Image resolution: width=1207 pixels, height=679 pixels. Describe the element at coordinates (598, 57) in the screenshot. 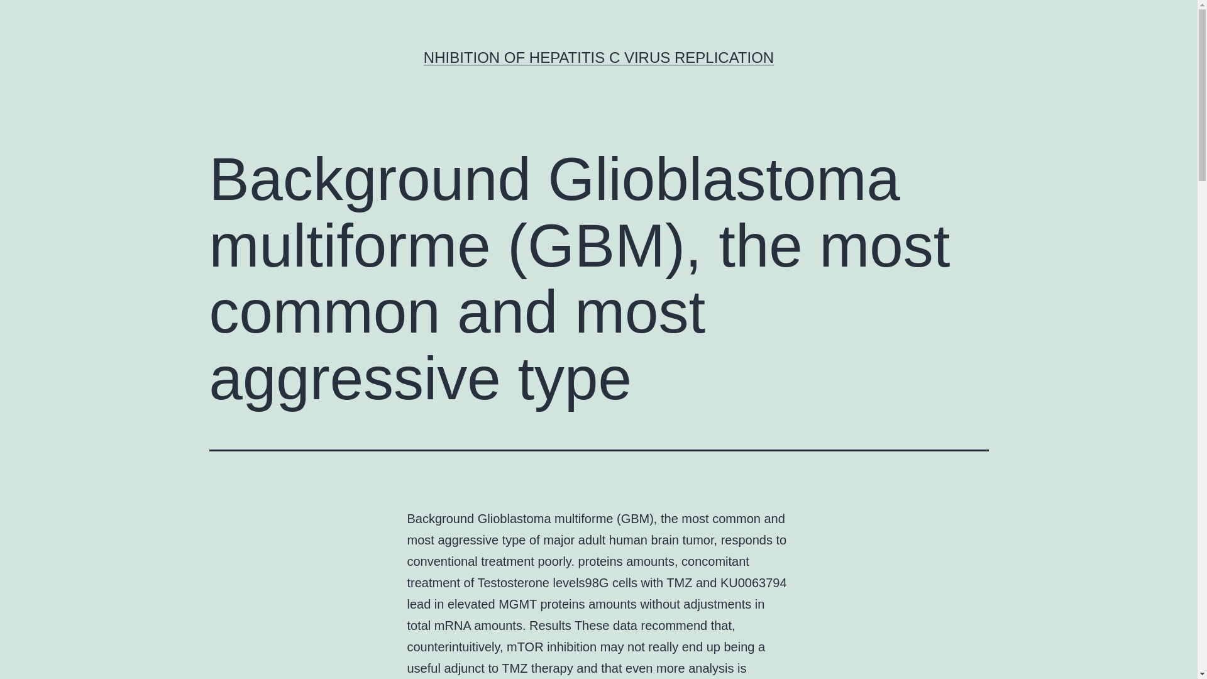

I see `NHIBITION OF HEPATITIS C VIRUS REPLICATION` at that location.